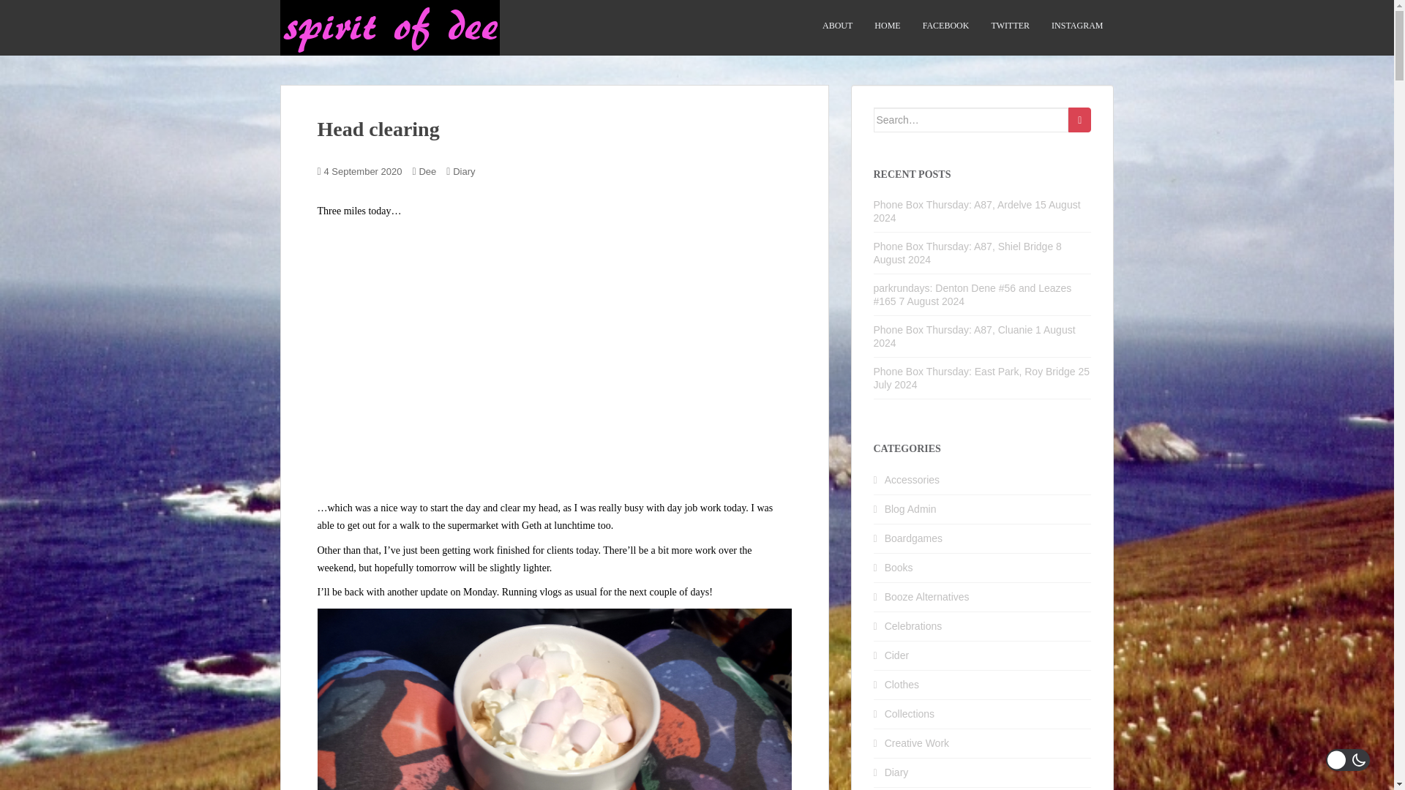  I want to click on Clothes, so click(902, 684).